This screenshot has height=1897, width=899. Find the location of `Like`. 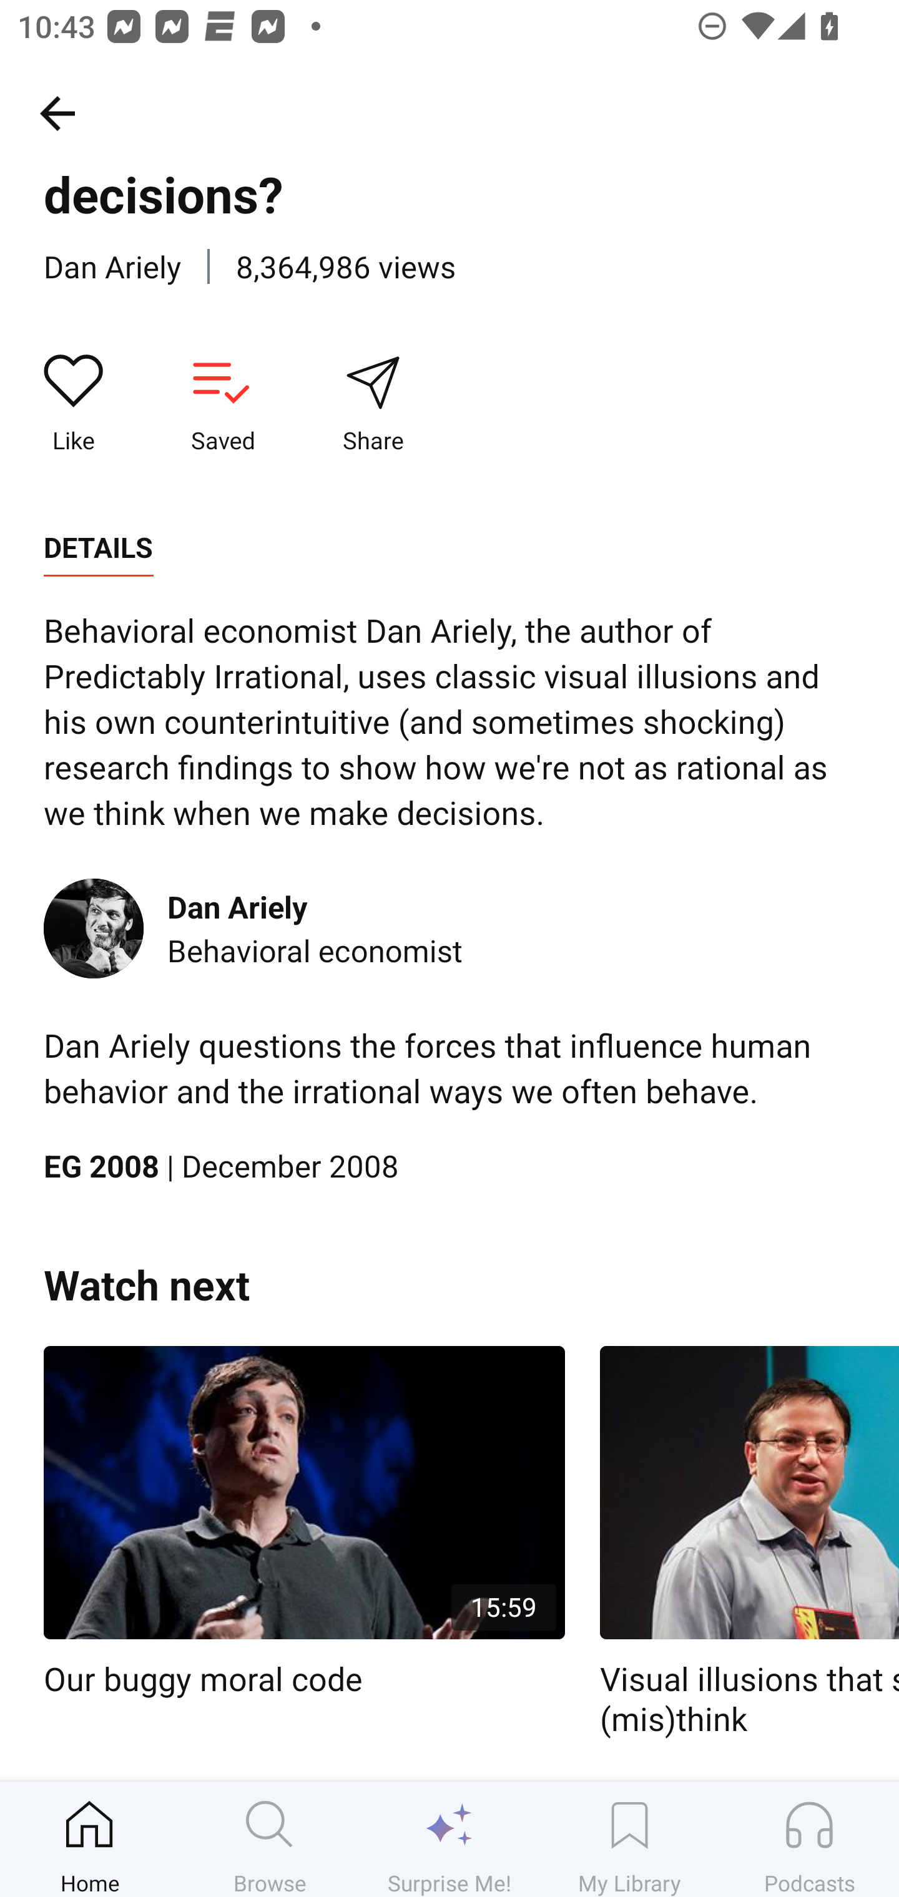

Like is located at coordinates (74, 404).